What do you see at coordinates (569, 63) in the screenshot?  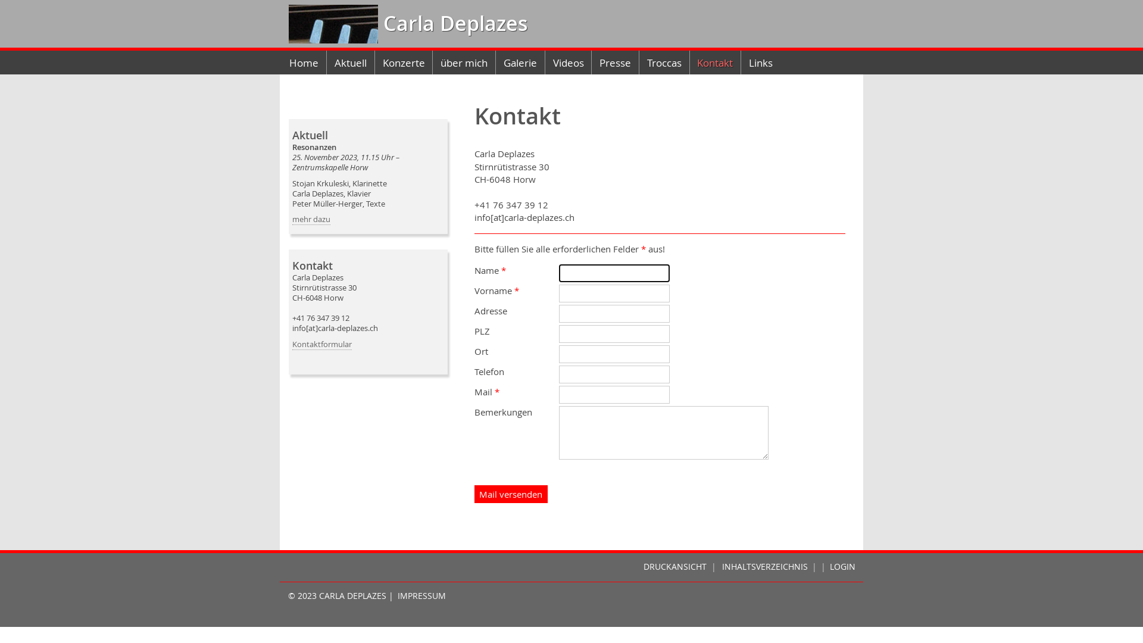 I see `Videos` at bounding box center [569, 63].